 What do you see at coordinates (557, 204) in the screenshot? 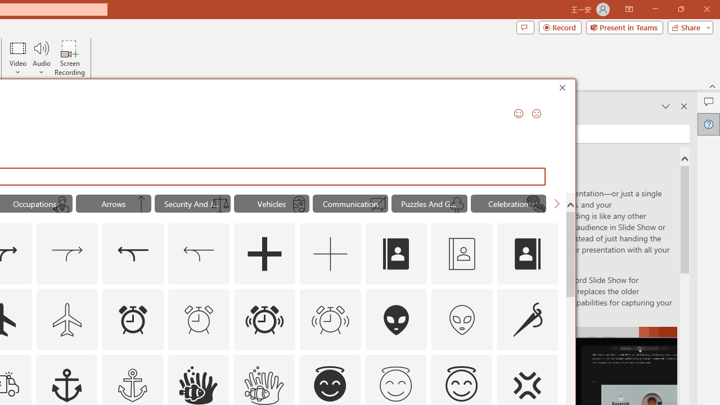
I see `Next Search Suggestion` at bounding box center [557, 204].